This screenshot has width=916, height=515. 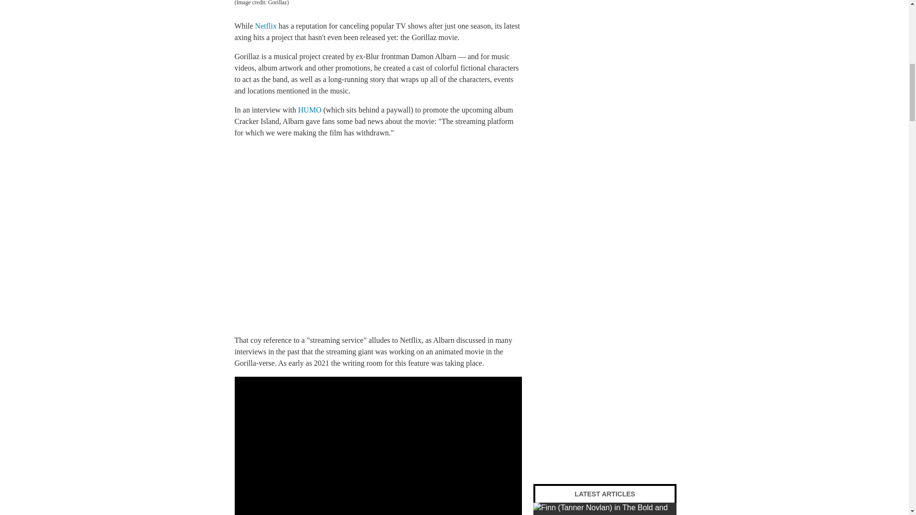 What do you see at coordinates (310, 110) in the screenshot?
I see `HUMO` at bounding box center [310, 110].